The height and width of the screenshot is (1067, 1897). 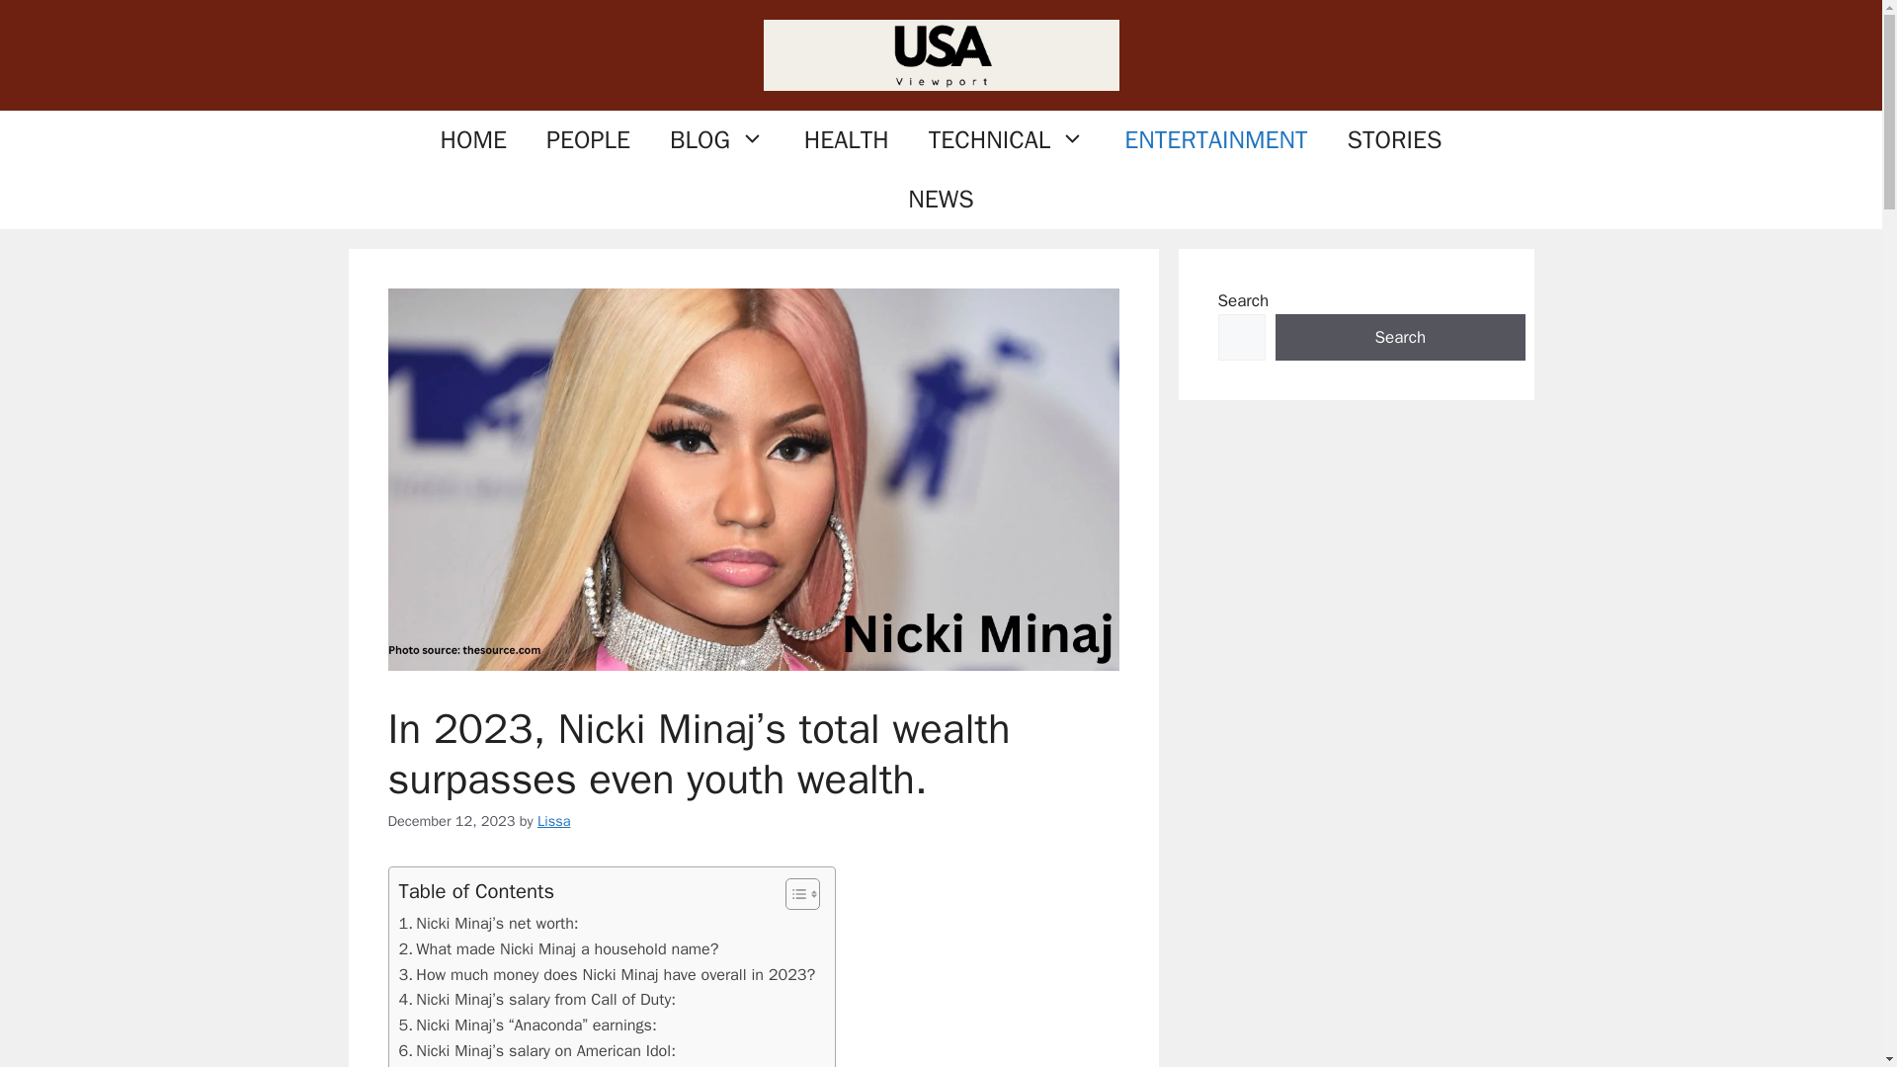 I want to click on HEALTH, so click(x=846, y=140).